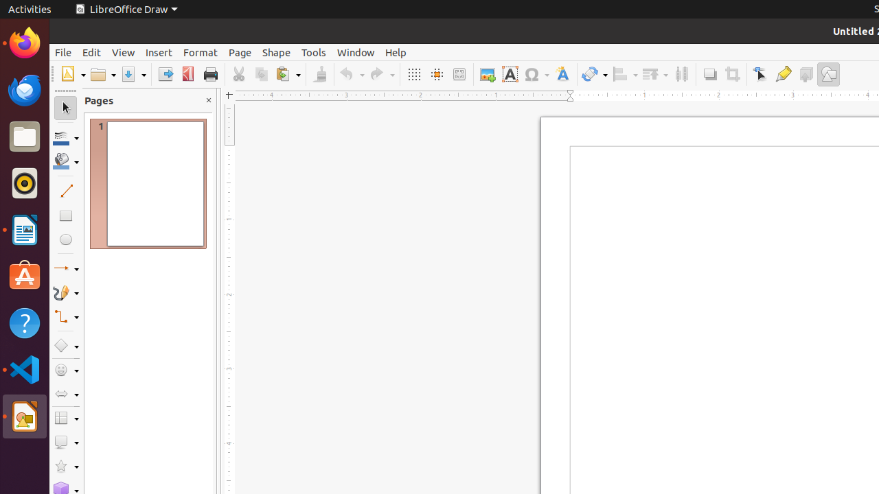 This screenshot has width=879, height=494. Describe the element at coordinates (828, 74) in the screenshot. I see `Draw Functions` at that location.